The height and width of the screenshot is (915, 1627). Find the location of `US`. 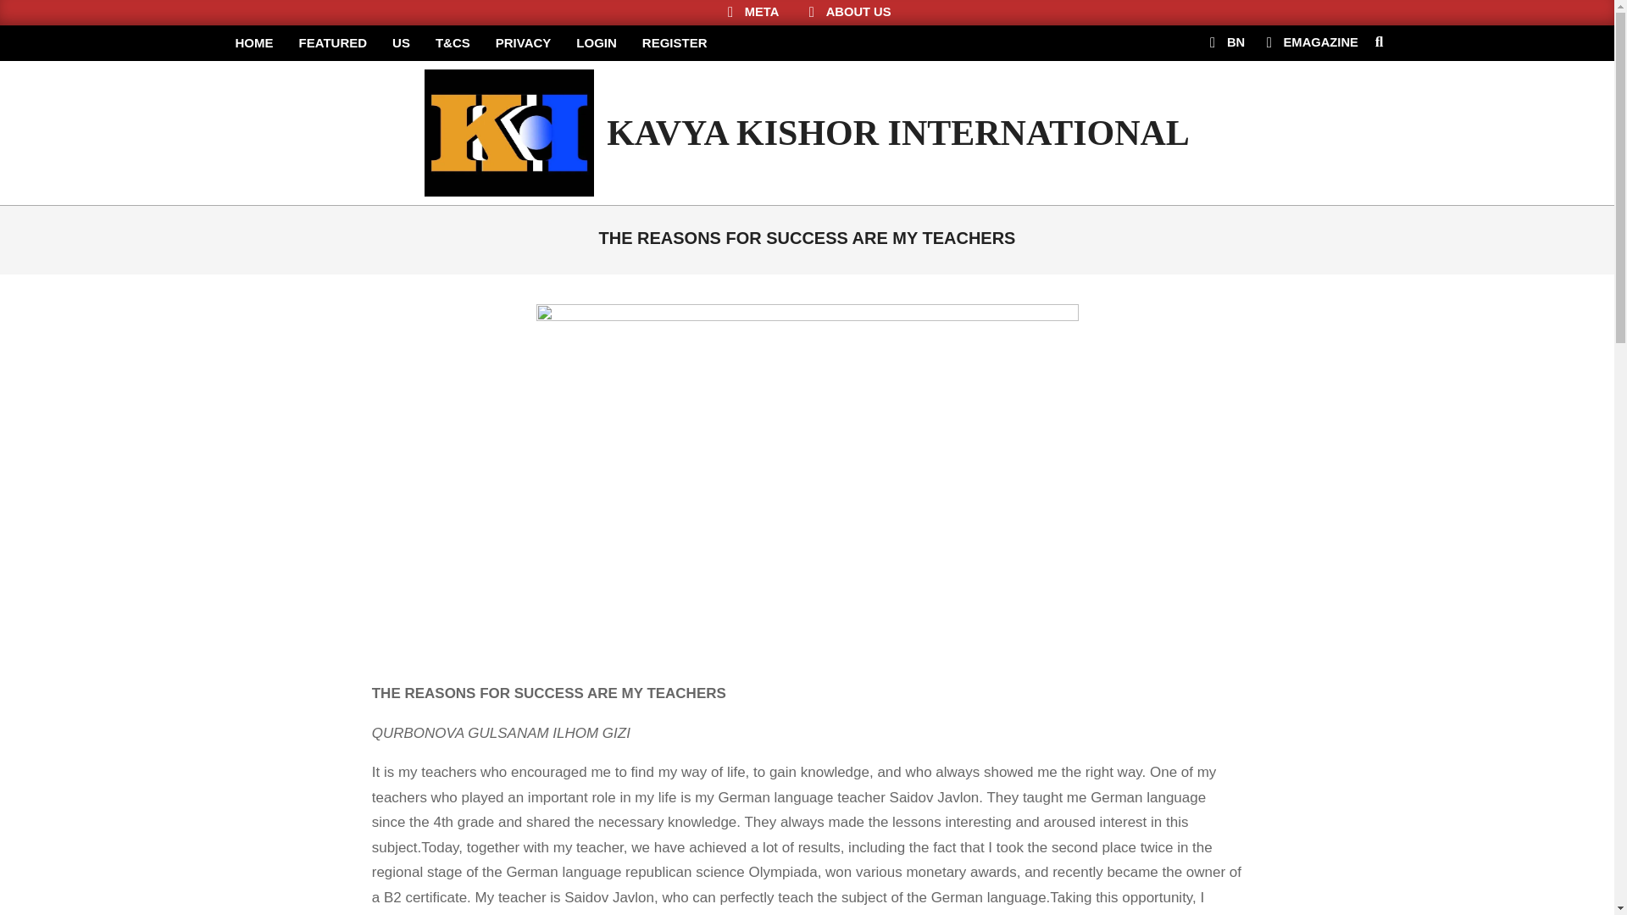

US is located at coordinates (401, 43).